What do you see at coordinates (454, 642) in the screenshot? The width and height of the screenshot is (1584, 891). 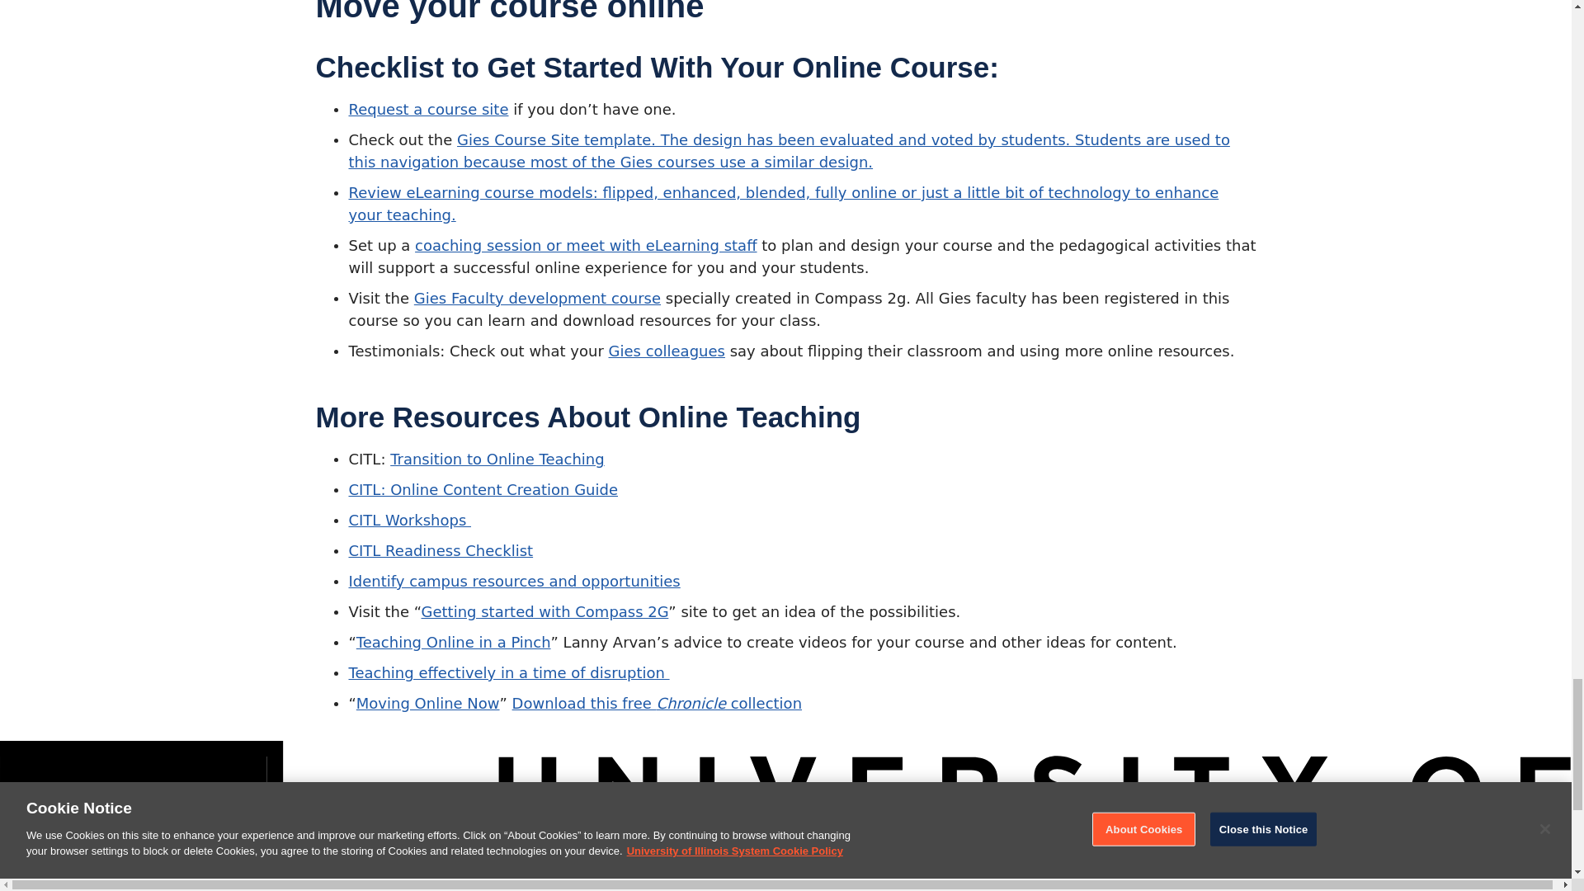 I see `Teaching Online in a Pinch` at bounding box center [454, 642].